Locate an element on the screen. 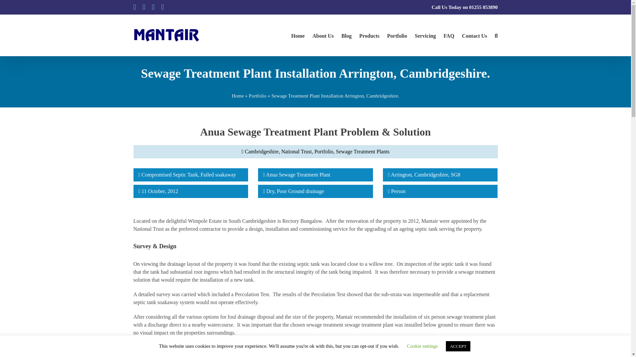 The height and width of the screenshot is (357, 636). Call Us Today on 01255 853890 is located at coordinates (465, 7).